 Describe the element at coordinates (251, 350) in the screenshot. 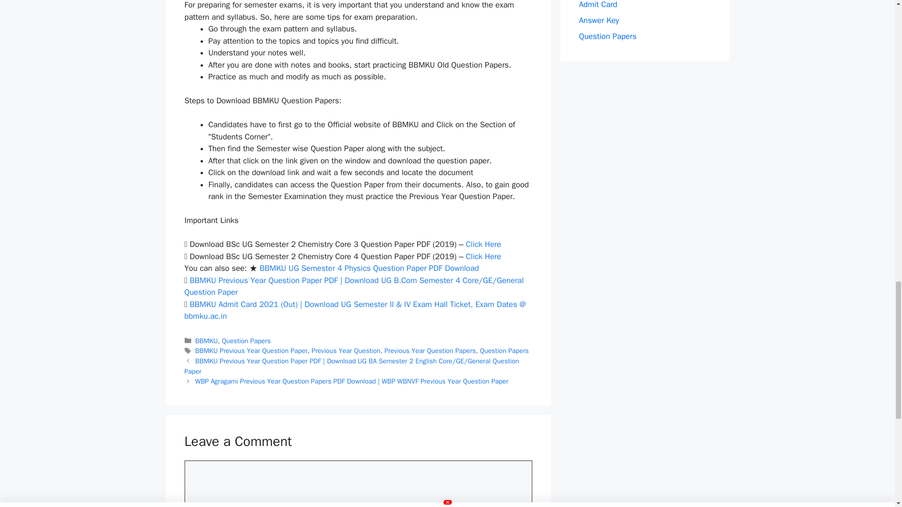

I see `BBMKU Previous Year Question Paper` at that location.